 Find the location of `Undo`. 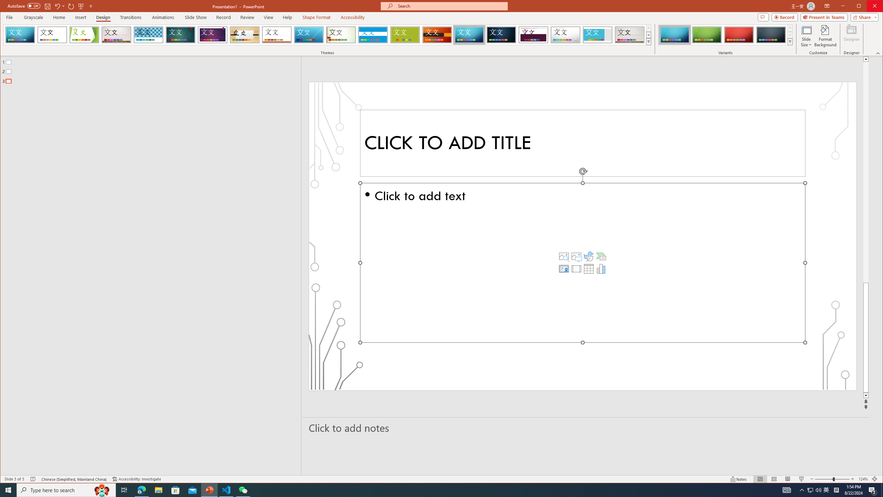

Undo is located at coordinates (57, 6).